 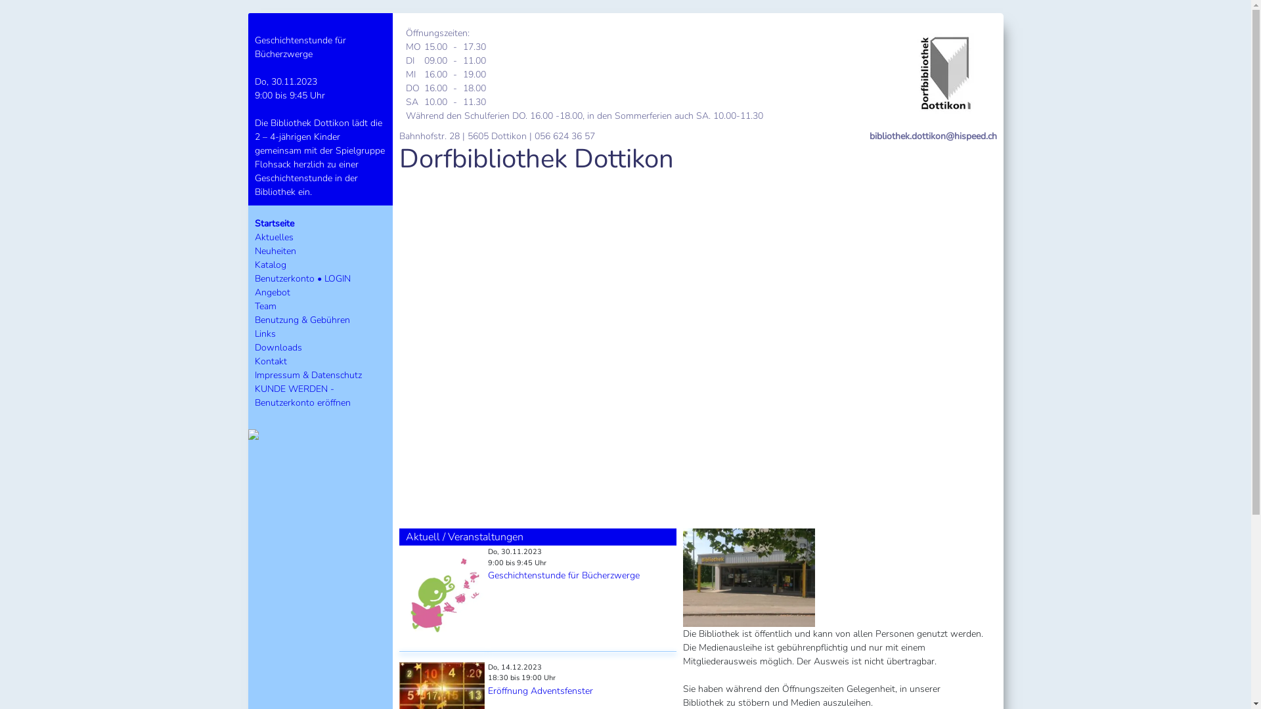 I want to click on bibliothek.dottikon@hispeed.ch, so click(x=933, y=137).